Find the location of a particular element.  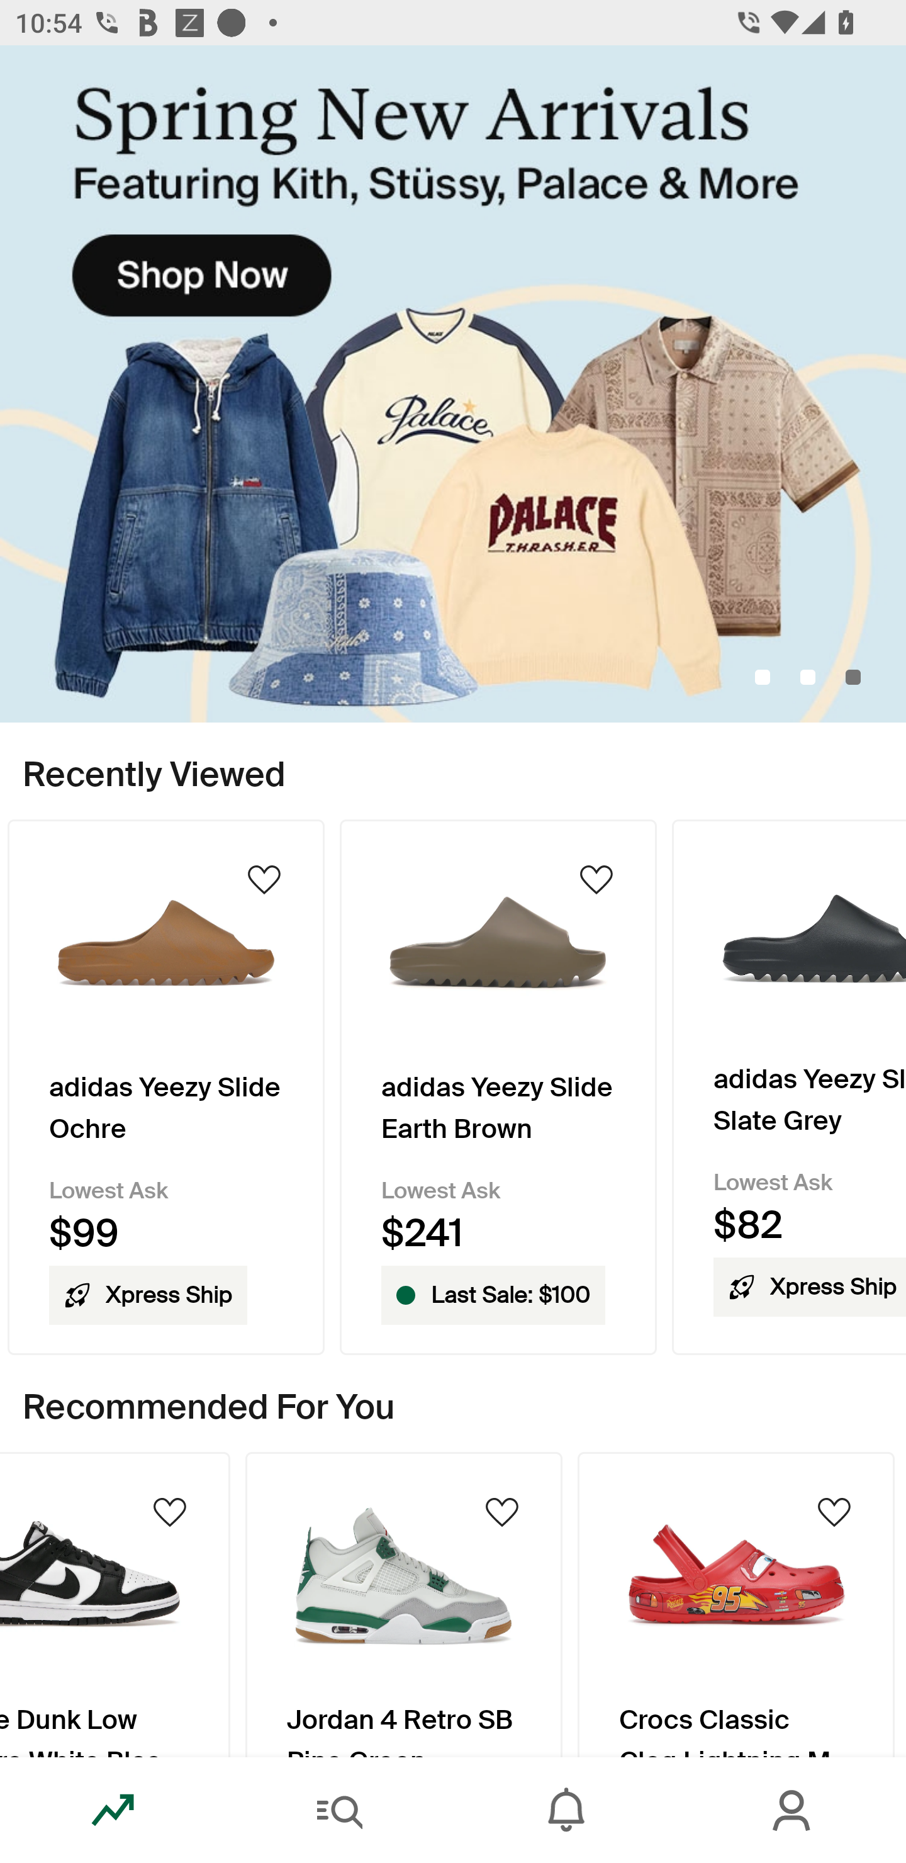

Product Image Jordan 4 Retro SB Pine Green is located at coordinates (404, 1604).